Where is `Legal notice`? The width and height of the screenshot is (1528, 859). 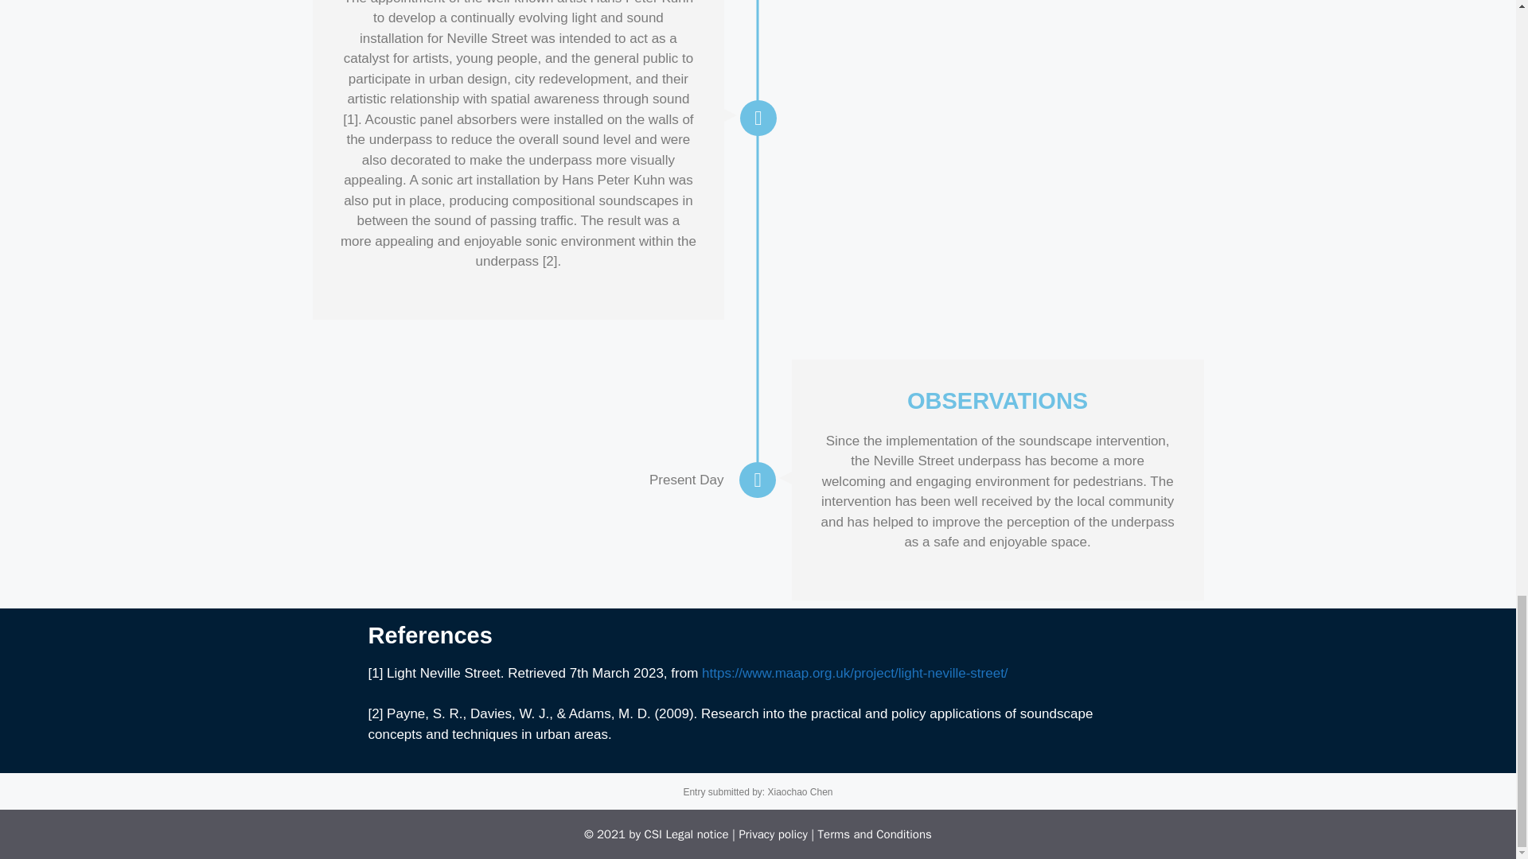
Legal notice is located at coordinates (696, 834).